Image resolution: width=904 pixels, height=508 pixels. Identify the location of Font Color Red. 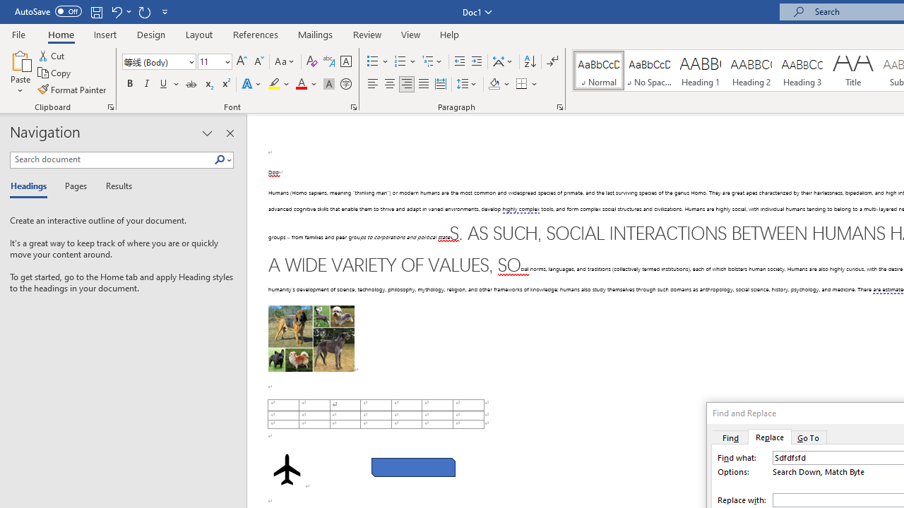
(301, 85).